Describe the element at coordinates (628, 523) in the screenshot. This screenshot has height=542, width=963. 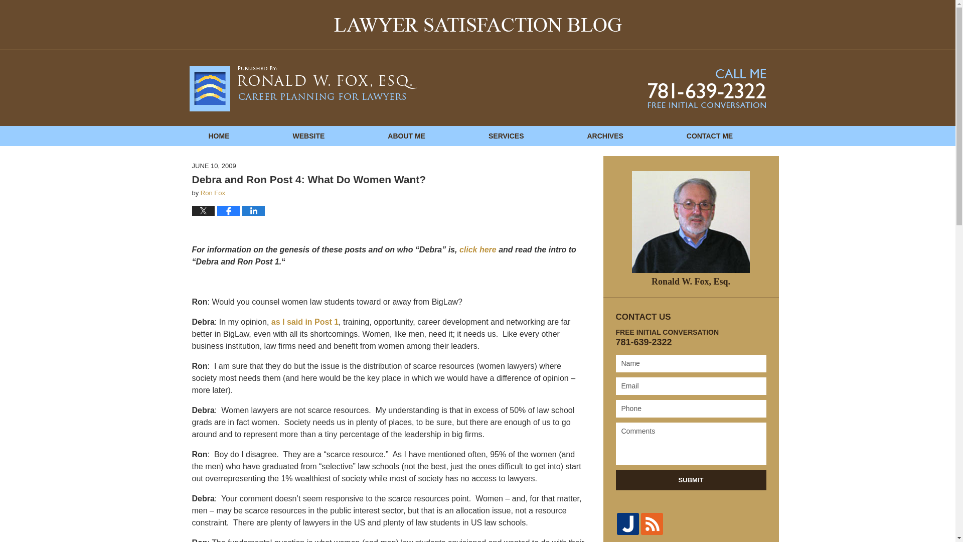
I see `Justia` at that location.